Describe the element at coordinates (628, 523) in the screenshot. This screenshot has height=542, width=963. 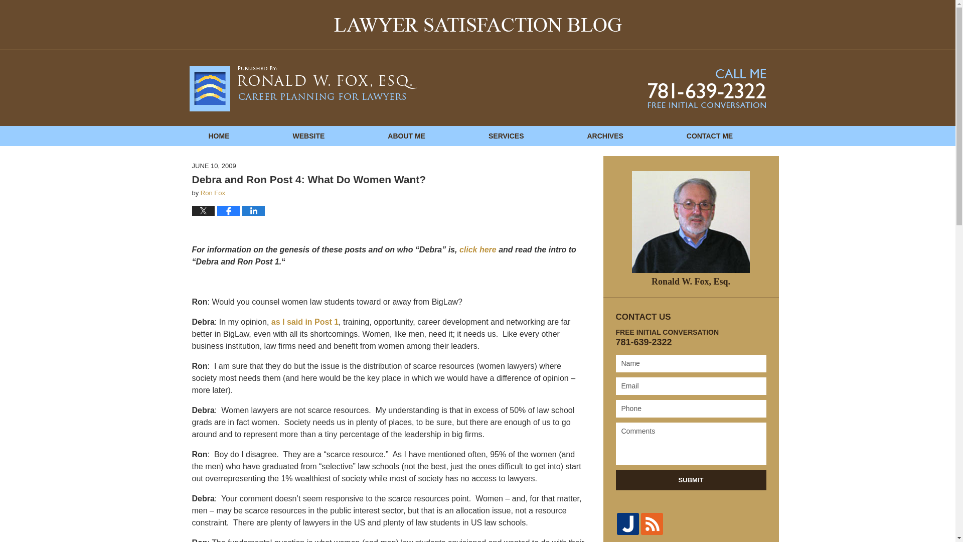
I see `Justia` at that location.